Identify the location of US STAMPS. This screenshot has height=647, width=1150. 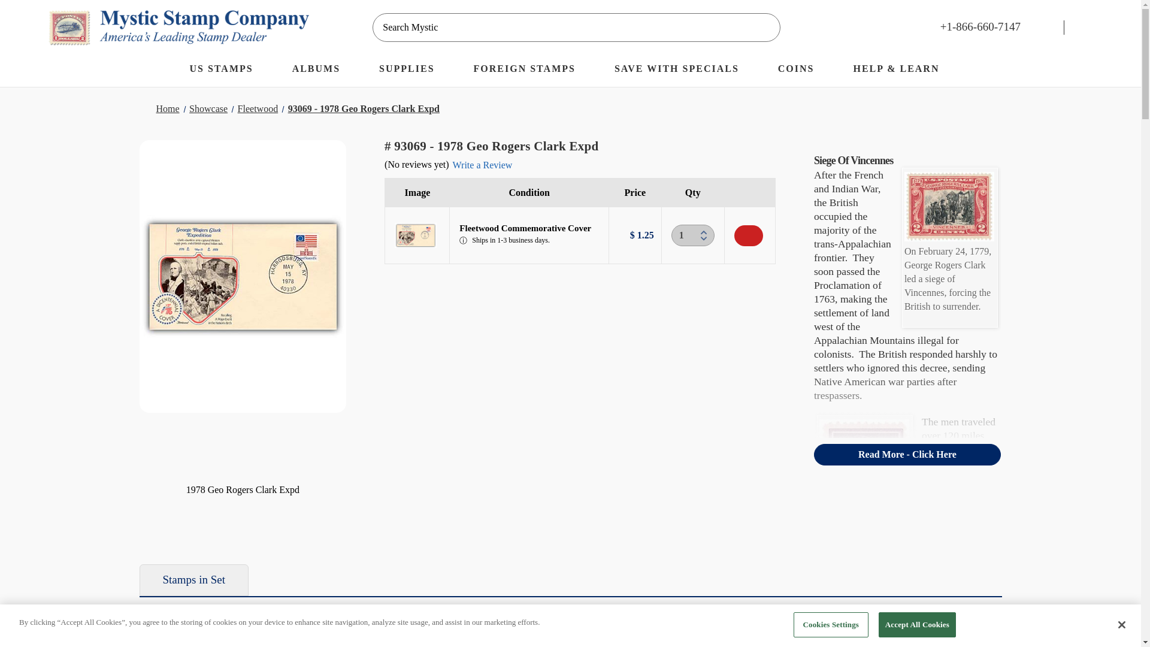
(226, 70).